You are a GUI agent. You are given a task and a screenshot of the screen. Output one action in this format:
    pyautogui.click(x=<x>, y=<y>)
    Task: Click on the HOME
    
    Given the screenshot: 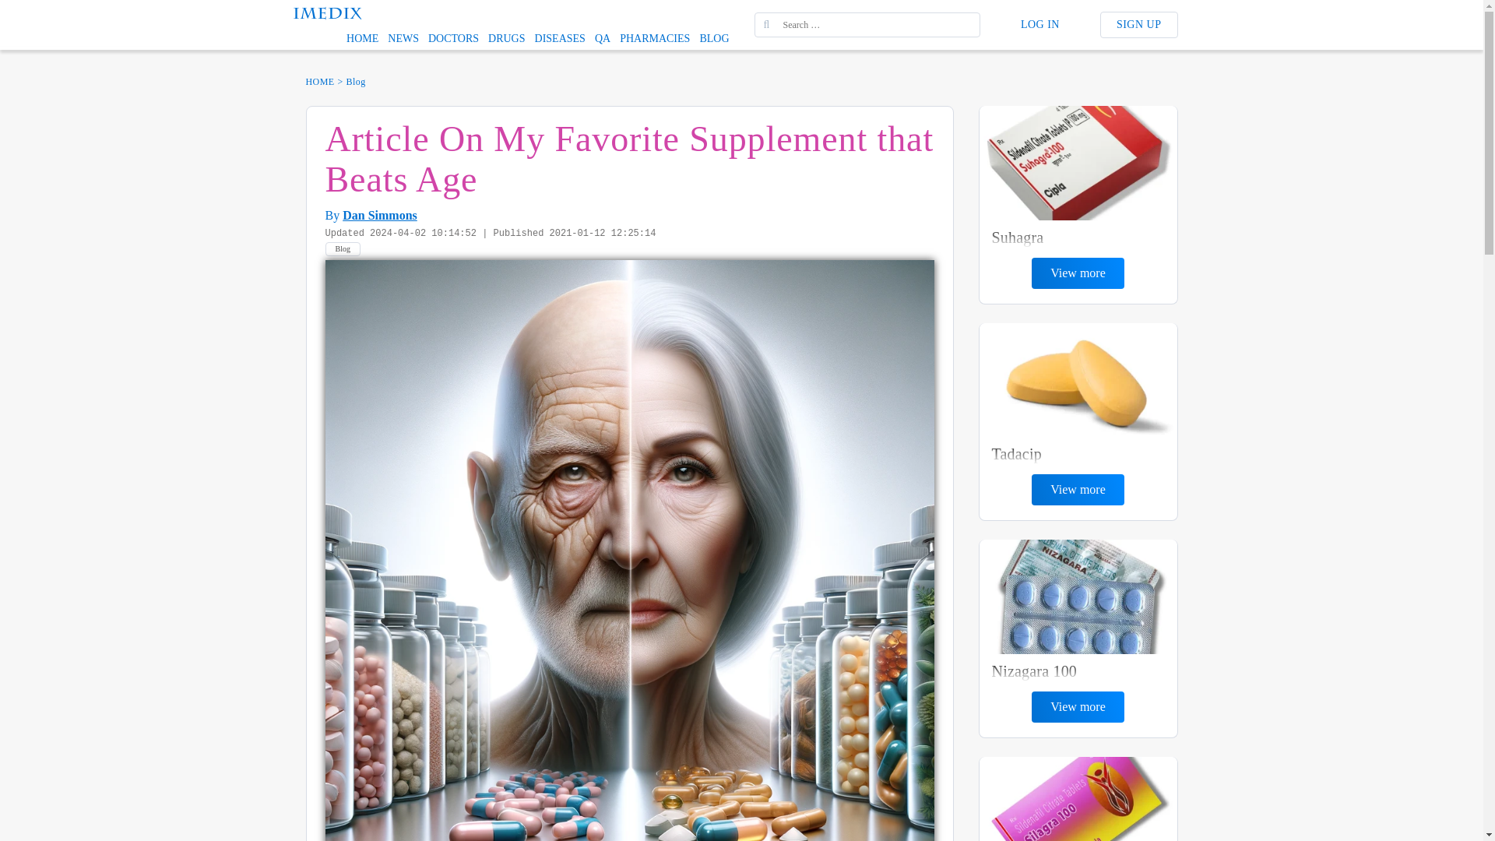 What is the action you would take?
    pyautogui.click(x=362, y=38)
    